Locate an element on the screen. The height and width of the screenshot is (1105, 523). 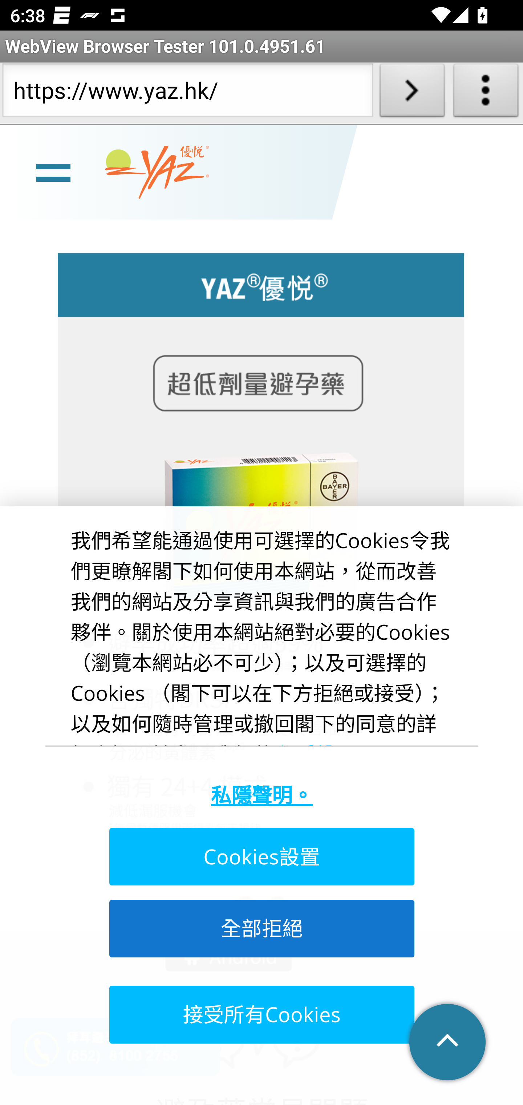
slide 1 is located at coordinates (261, 560).